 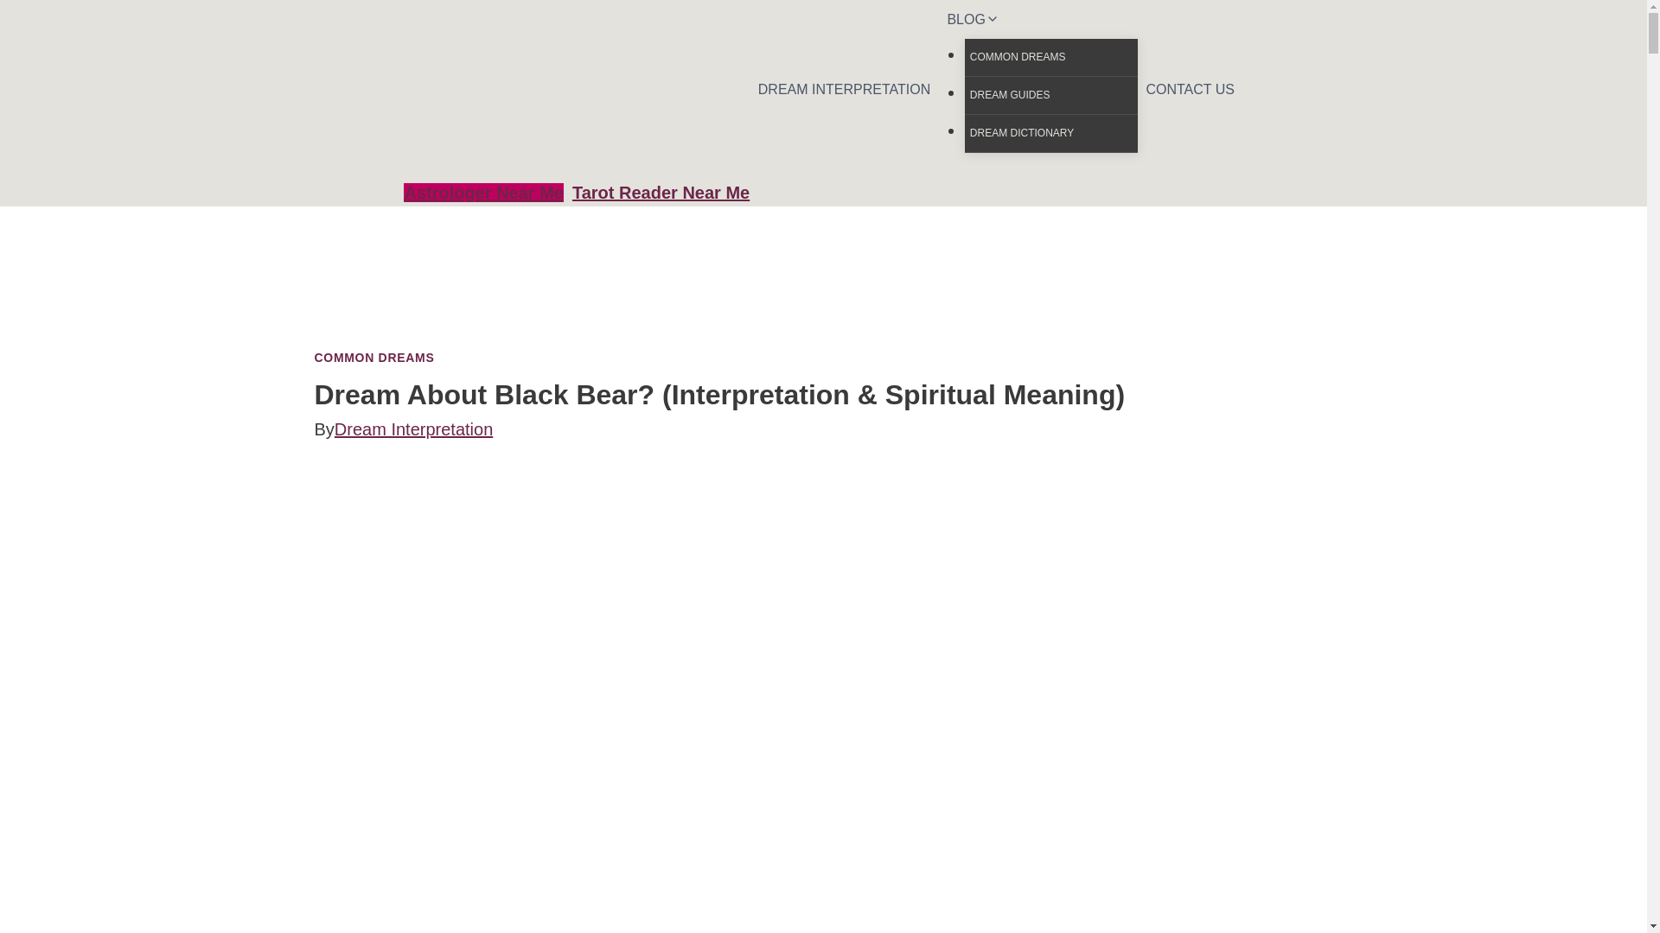 What do you see at coordinates (661, 192) in the screenshot?
I see `Tarot Reader Near Me` at bounding box center [661, 192].